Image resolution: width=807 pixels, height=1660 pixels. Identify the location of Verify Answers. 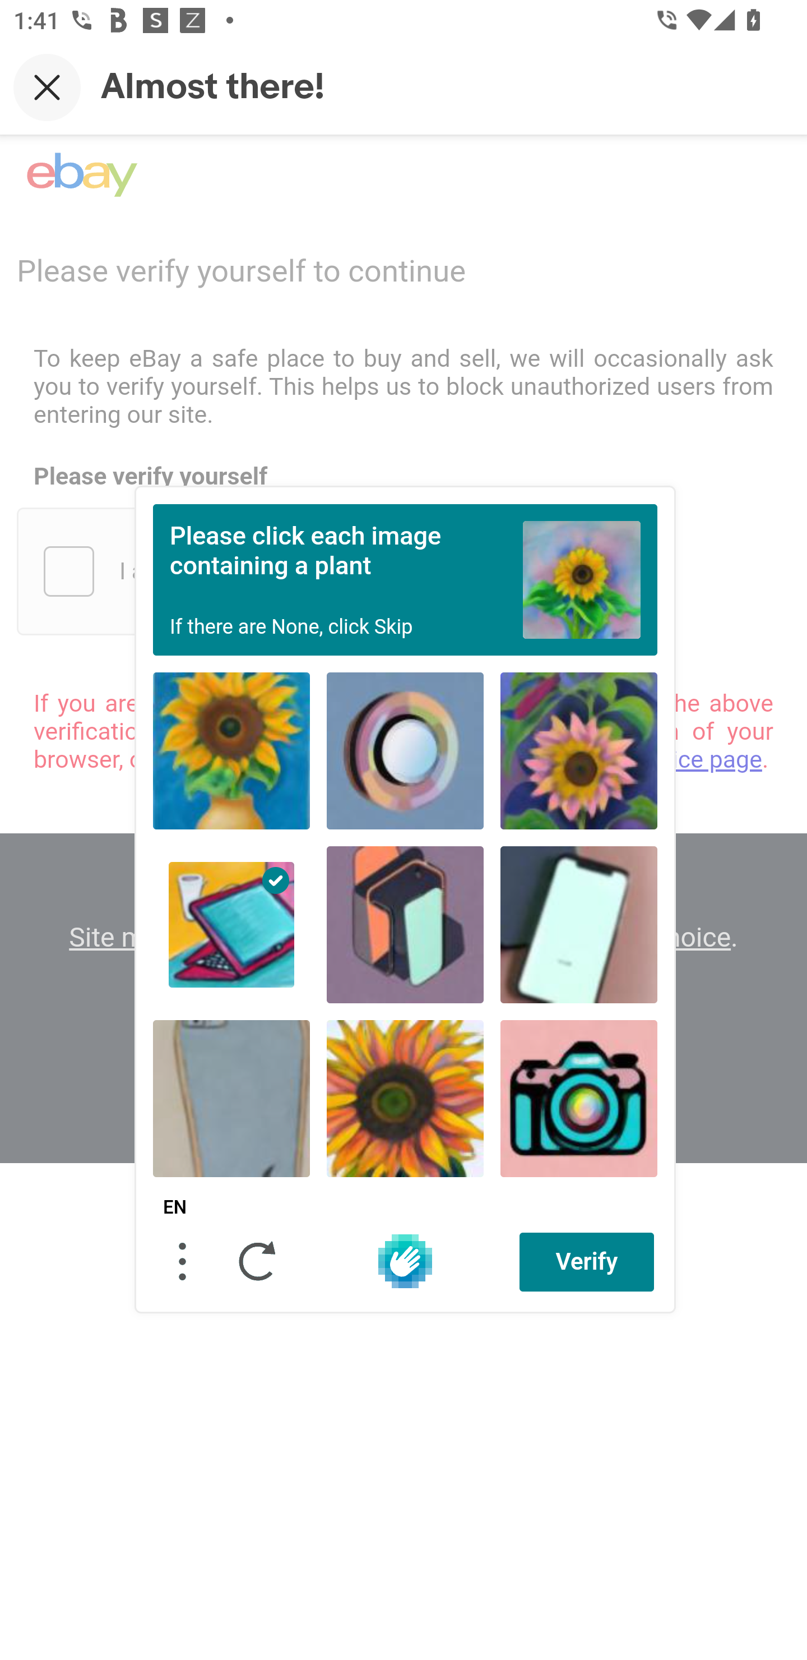
(587, 1261).